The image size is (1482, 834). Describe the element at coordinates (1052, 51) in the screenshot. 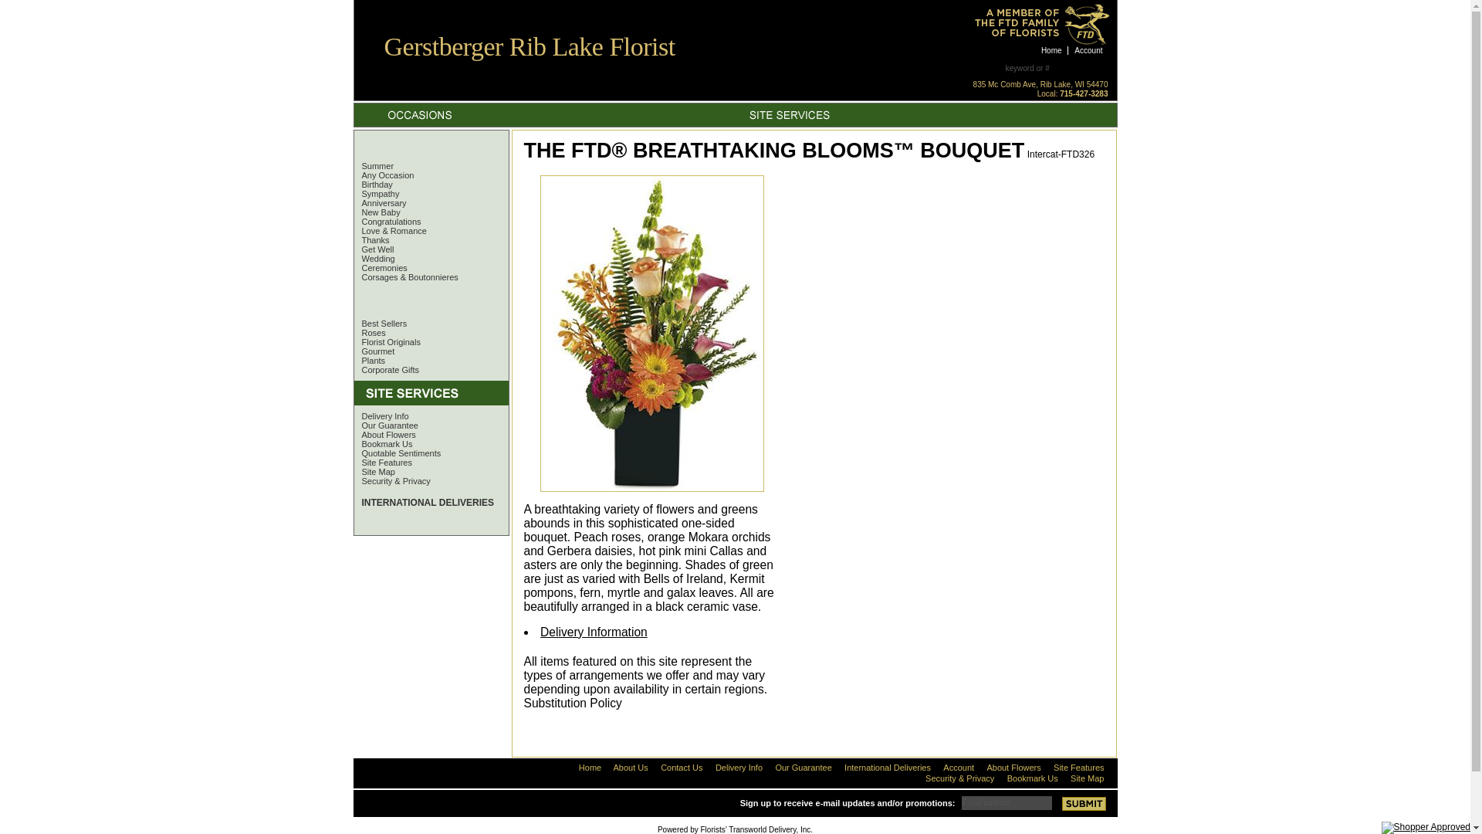

I see `Home` at that location.